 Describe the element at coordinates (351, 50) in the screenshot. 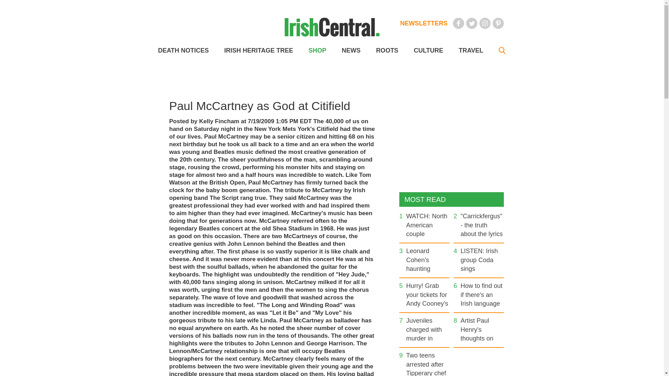

I see `NEWS` at that location.